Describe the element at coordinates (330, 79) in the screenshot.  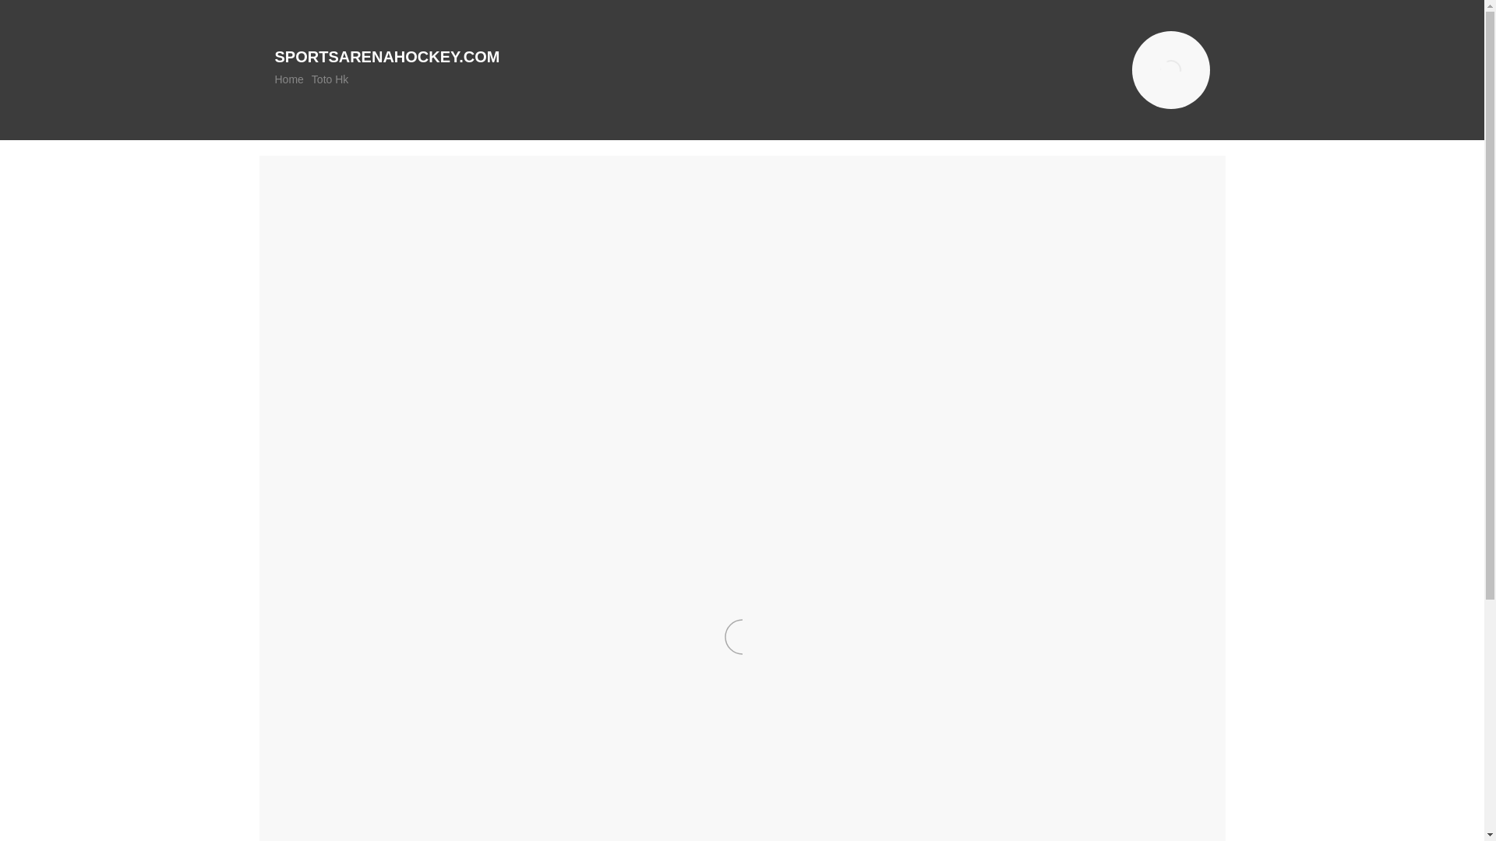
I see `Toto Hk` at that location.